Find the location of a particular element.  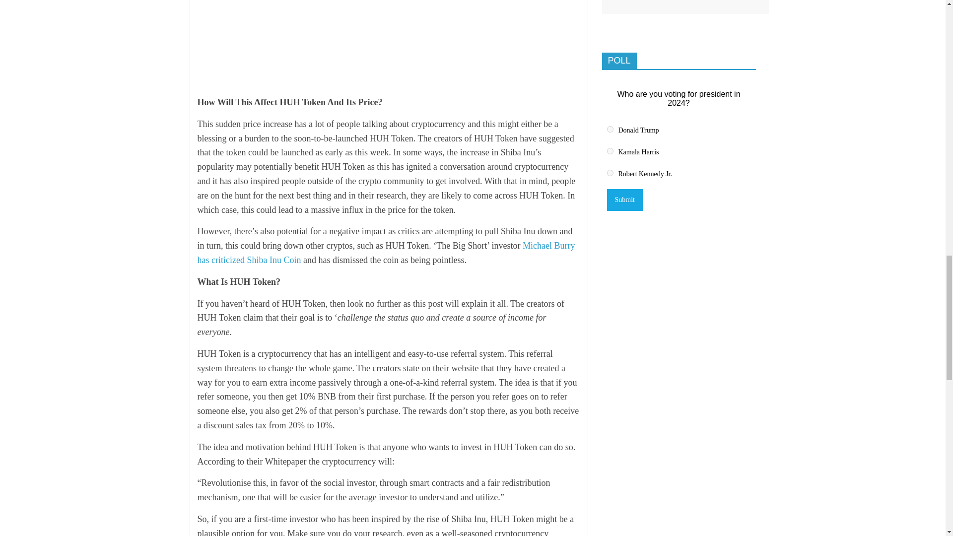

Michael Burry has criticized Shiba Inu Coin is located at coordinates (386, 252).